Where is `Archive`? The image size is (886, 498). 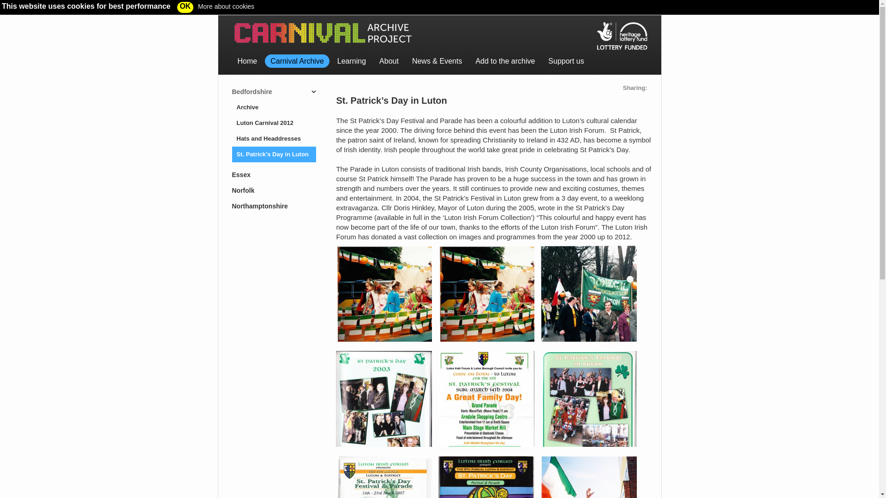
Archive is located at coordinates (273, 107).